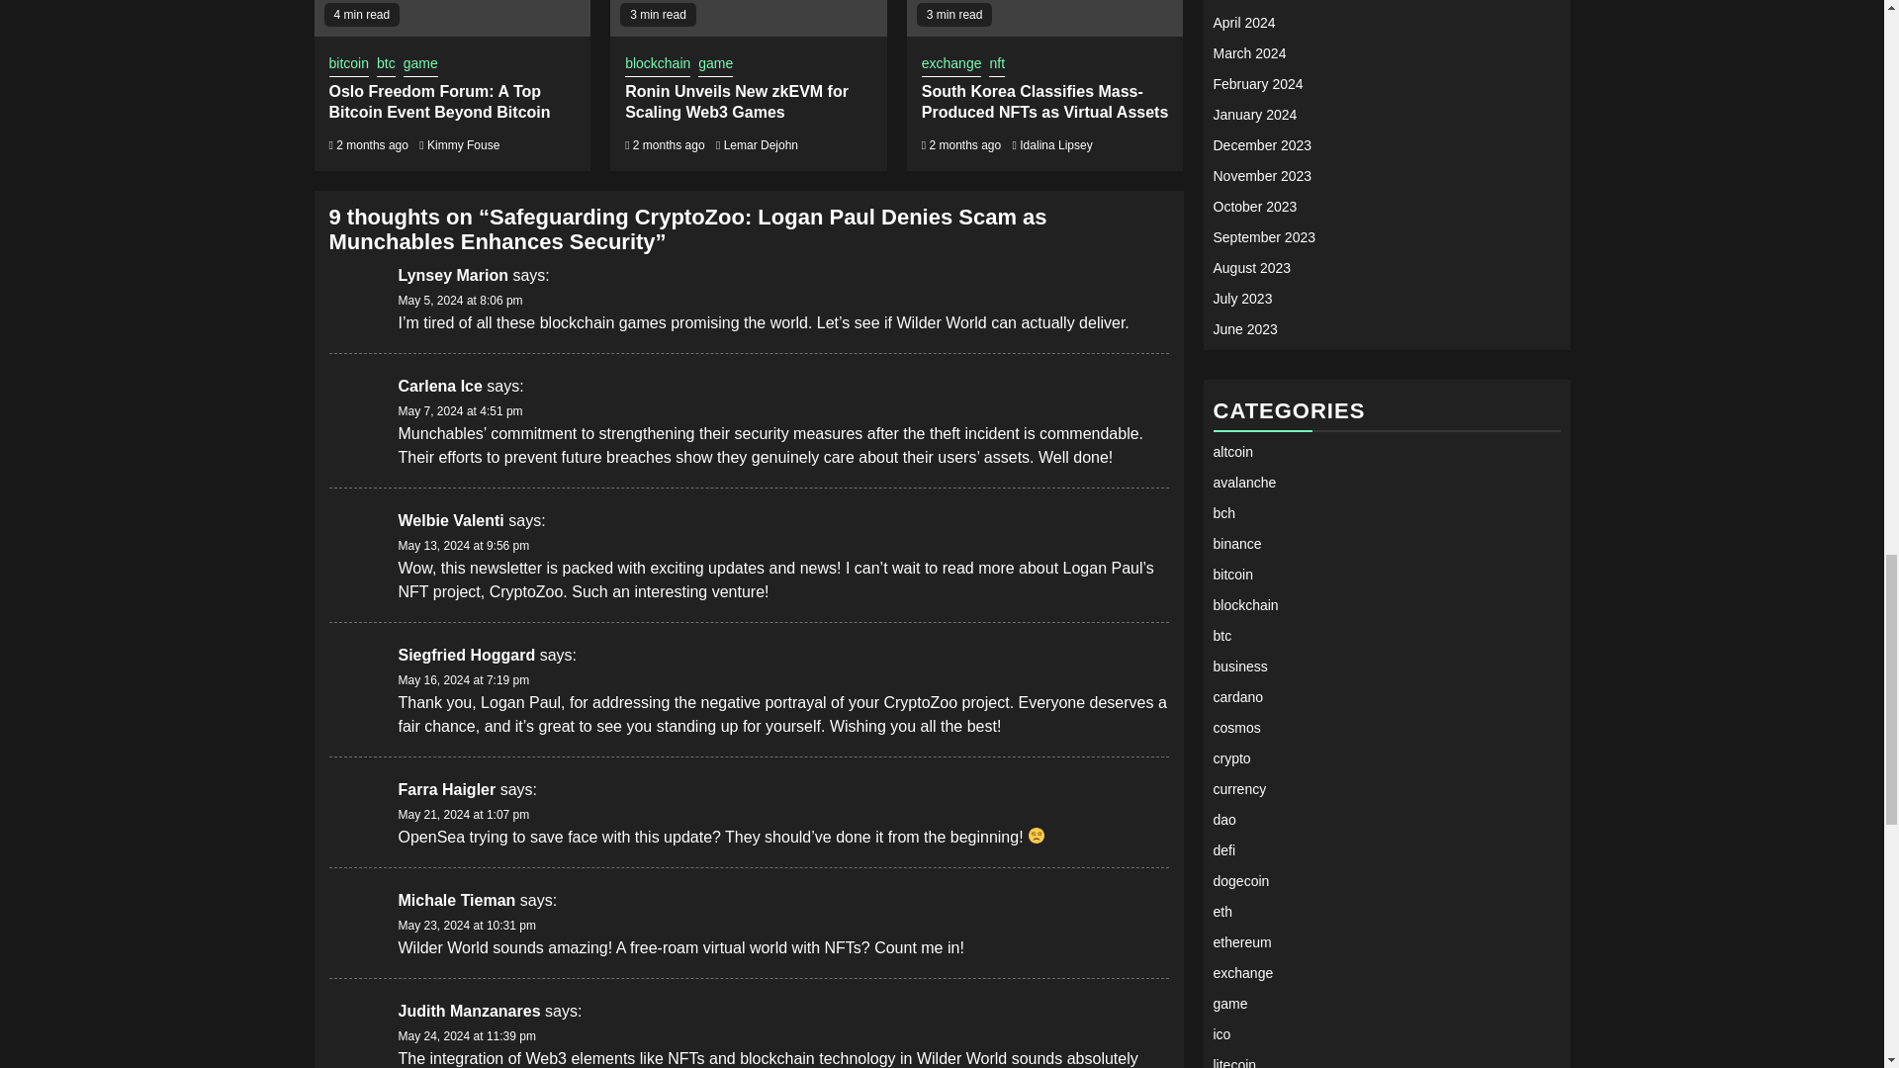  Describe the element at coordinates (348, 65) in the screenshot. I see `bitcoin` at that location.